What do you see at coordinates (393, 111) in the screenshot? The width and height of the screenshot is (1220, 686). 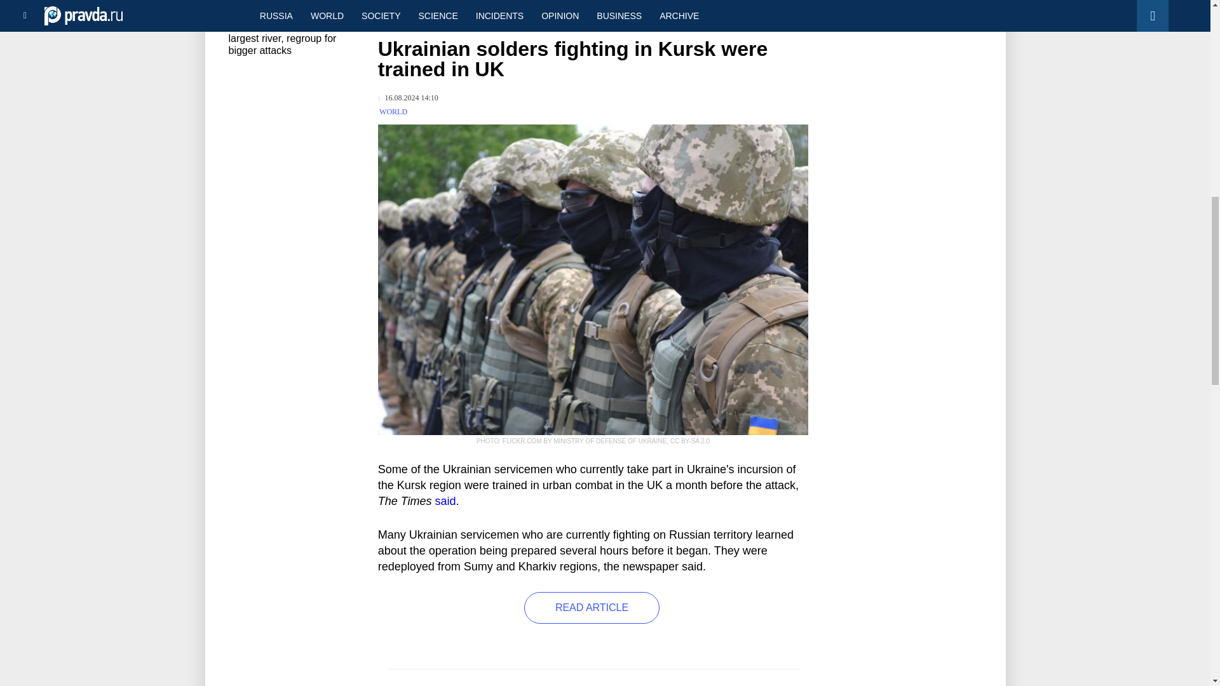 I see `WORLD` at bounding box center [393, 111].